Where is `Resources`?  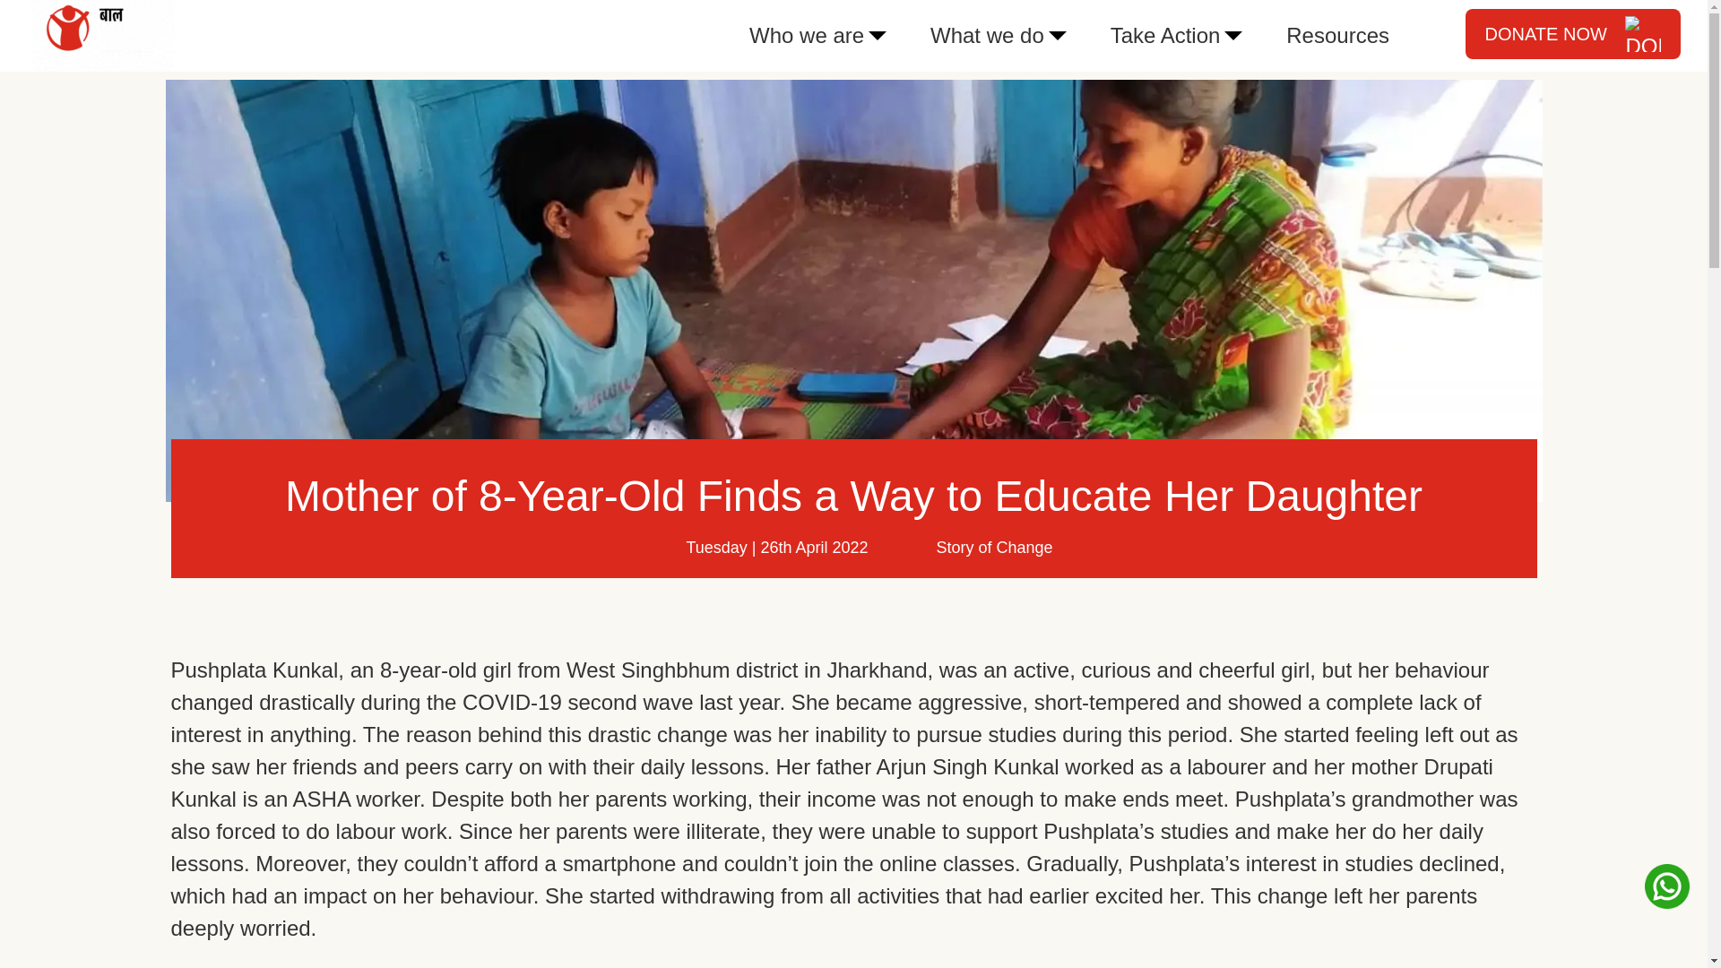
Resources is located at coordinates (1337, 35).